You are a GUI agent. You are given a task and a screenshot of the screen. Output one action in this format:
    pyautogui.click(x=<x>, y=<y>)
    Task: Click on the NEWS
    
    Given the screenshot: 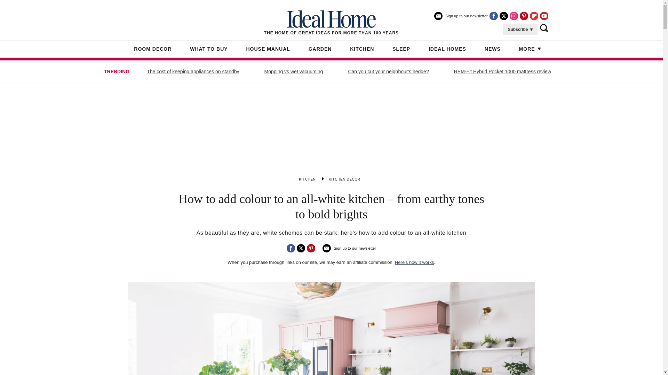 What is the action you would take?
    pyautogui.click(x=493, y=50)
    